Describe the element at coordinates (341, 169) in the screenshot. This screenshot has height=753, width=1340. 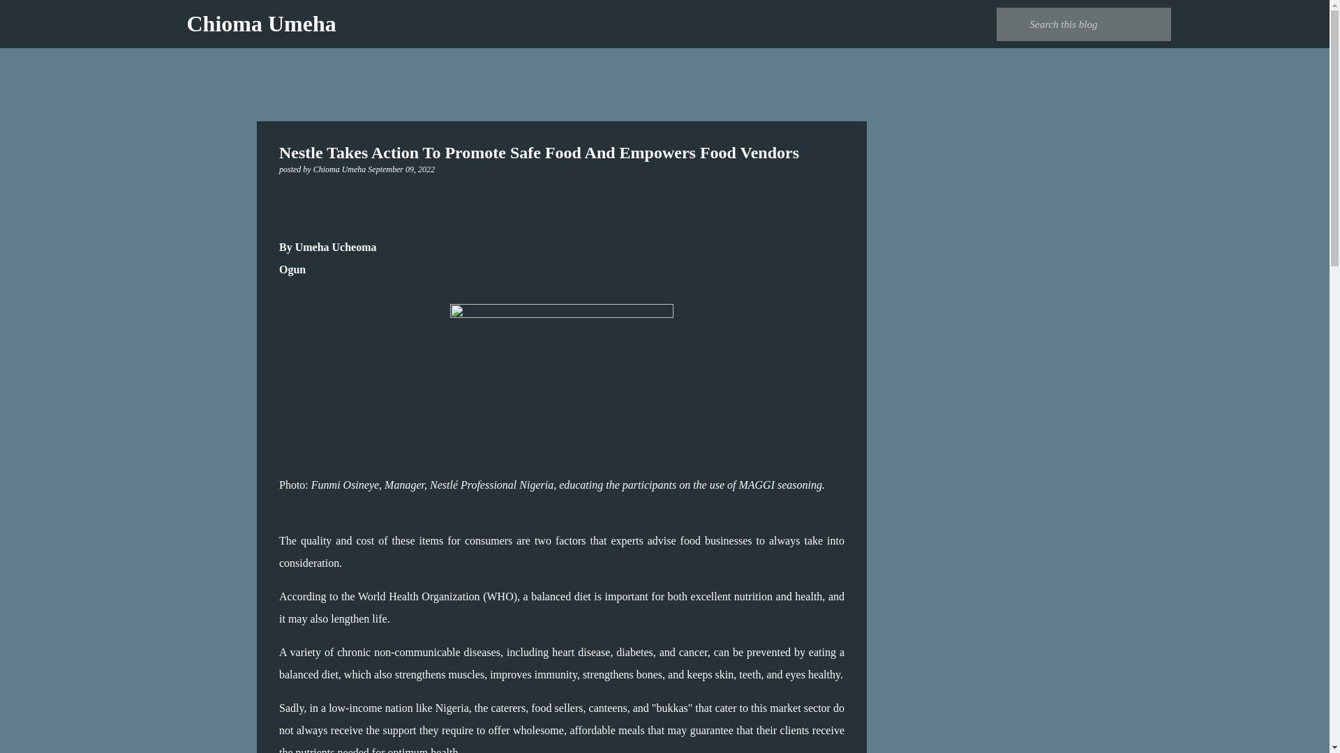
I see `author profile` at that location.